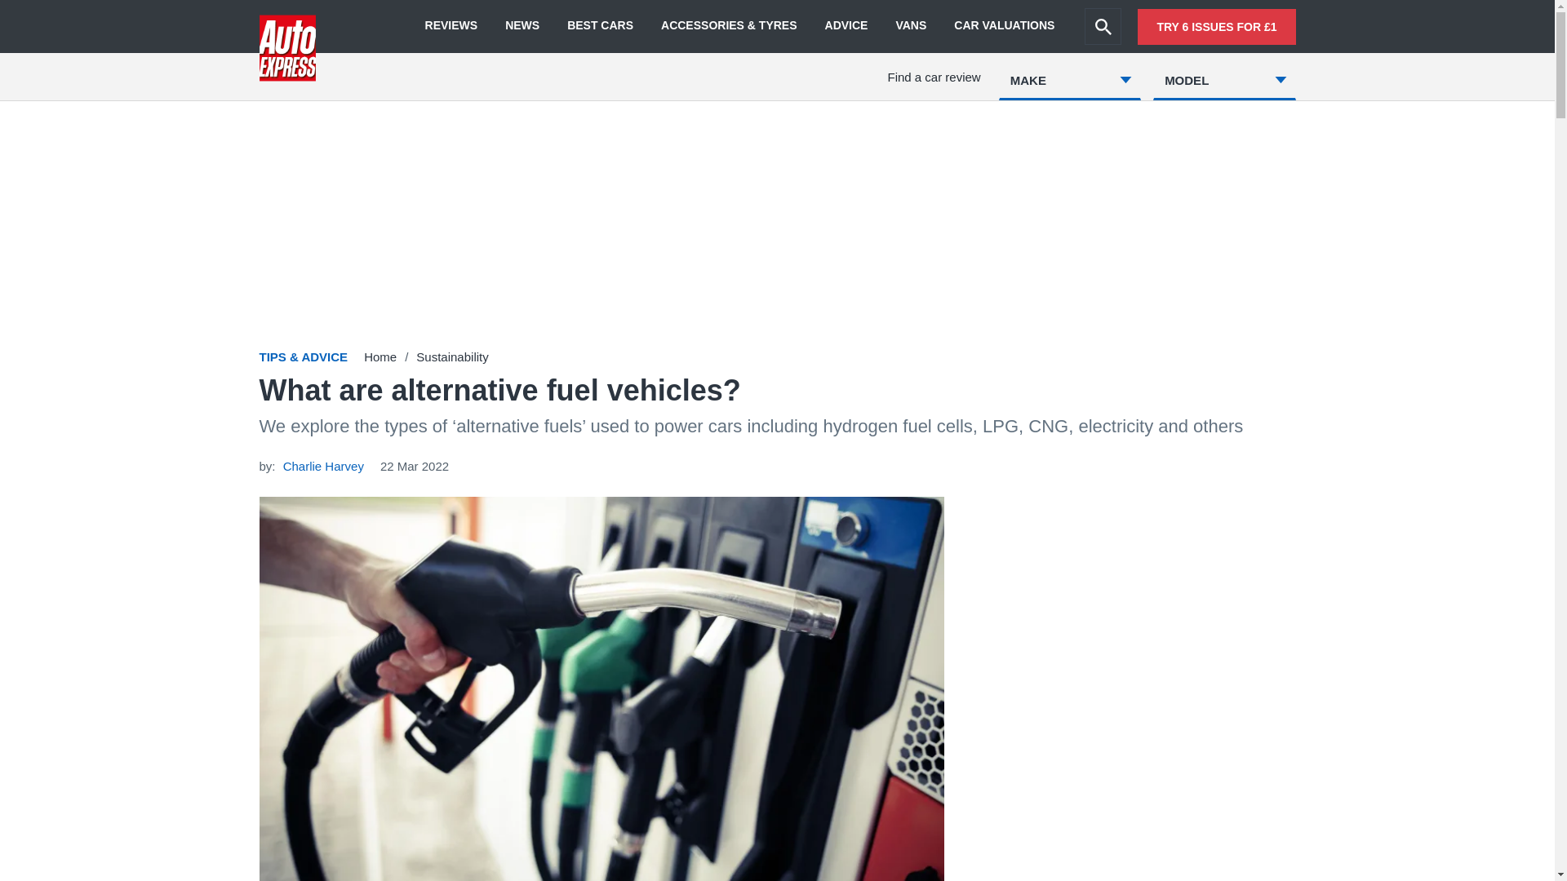  What do you see at coordinates (1004, 26) in the screenshot?
I see `CAR VALUATIONS` at bounding box center [1004, 26].